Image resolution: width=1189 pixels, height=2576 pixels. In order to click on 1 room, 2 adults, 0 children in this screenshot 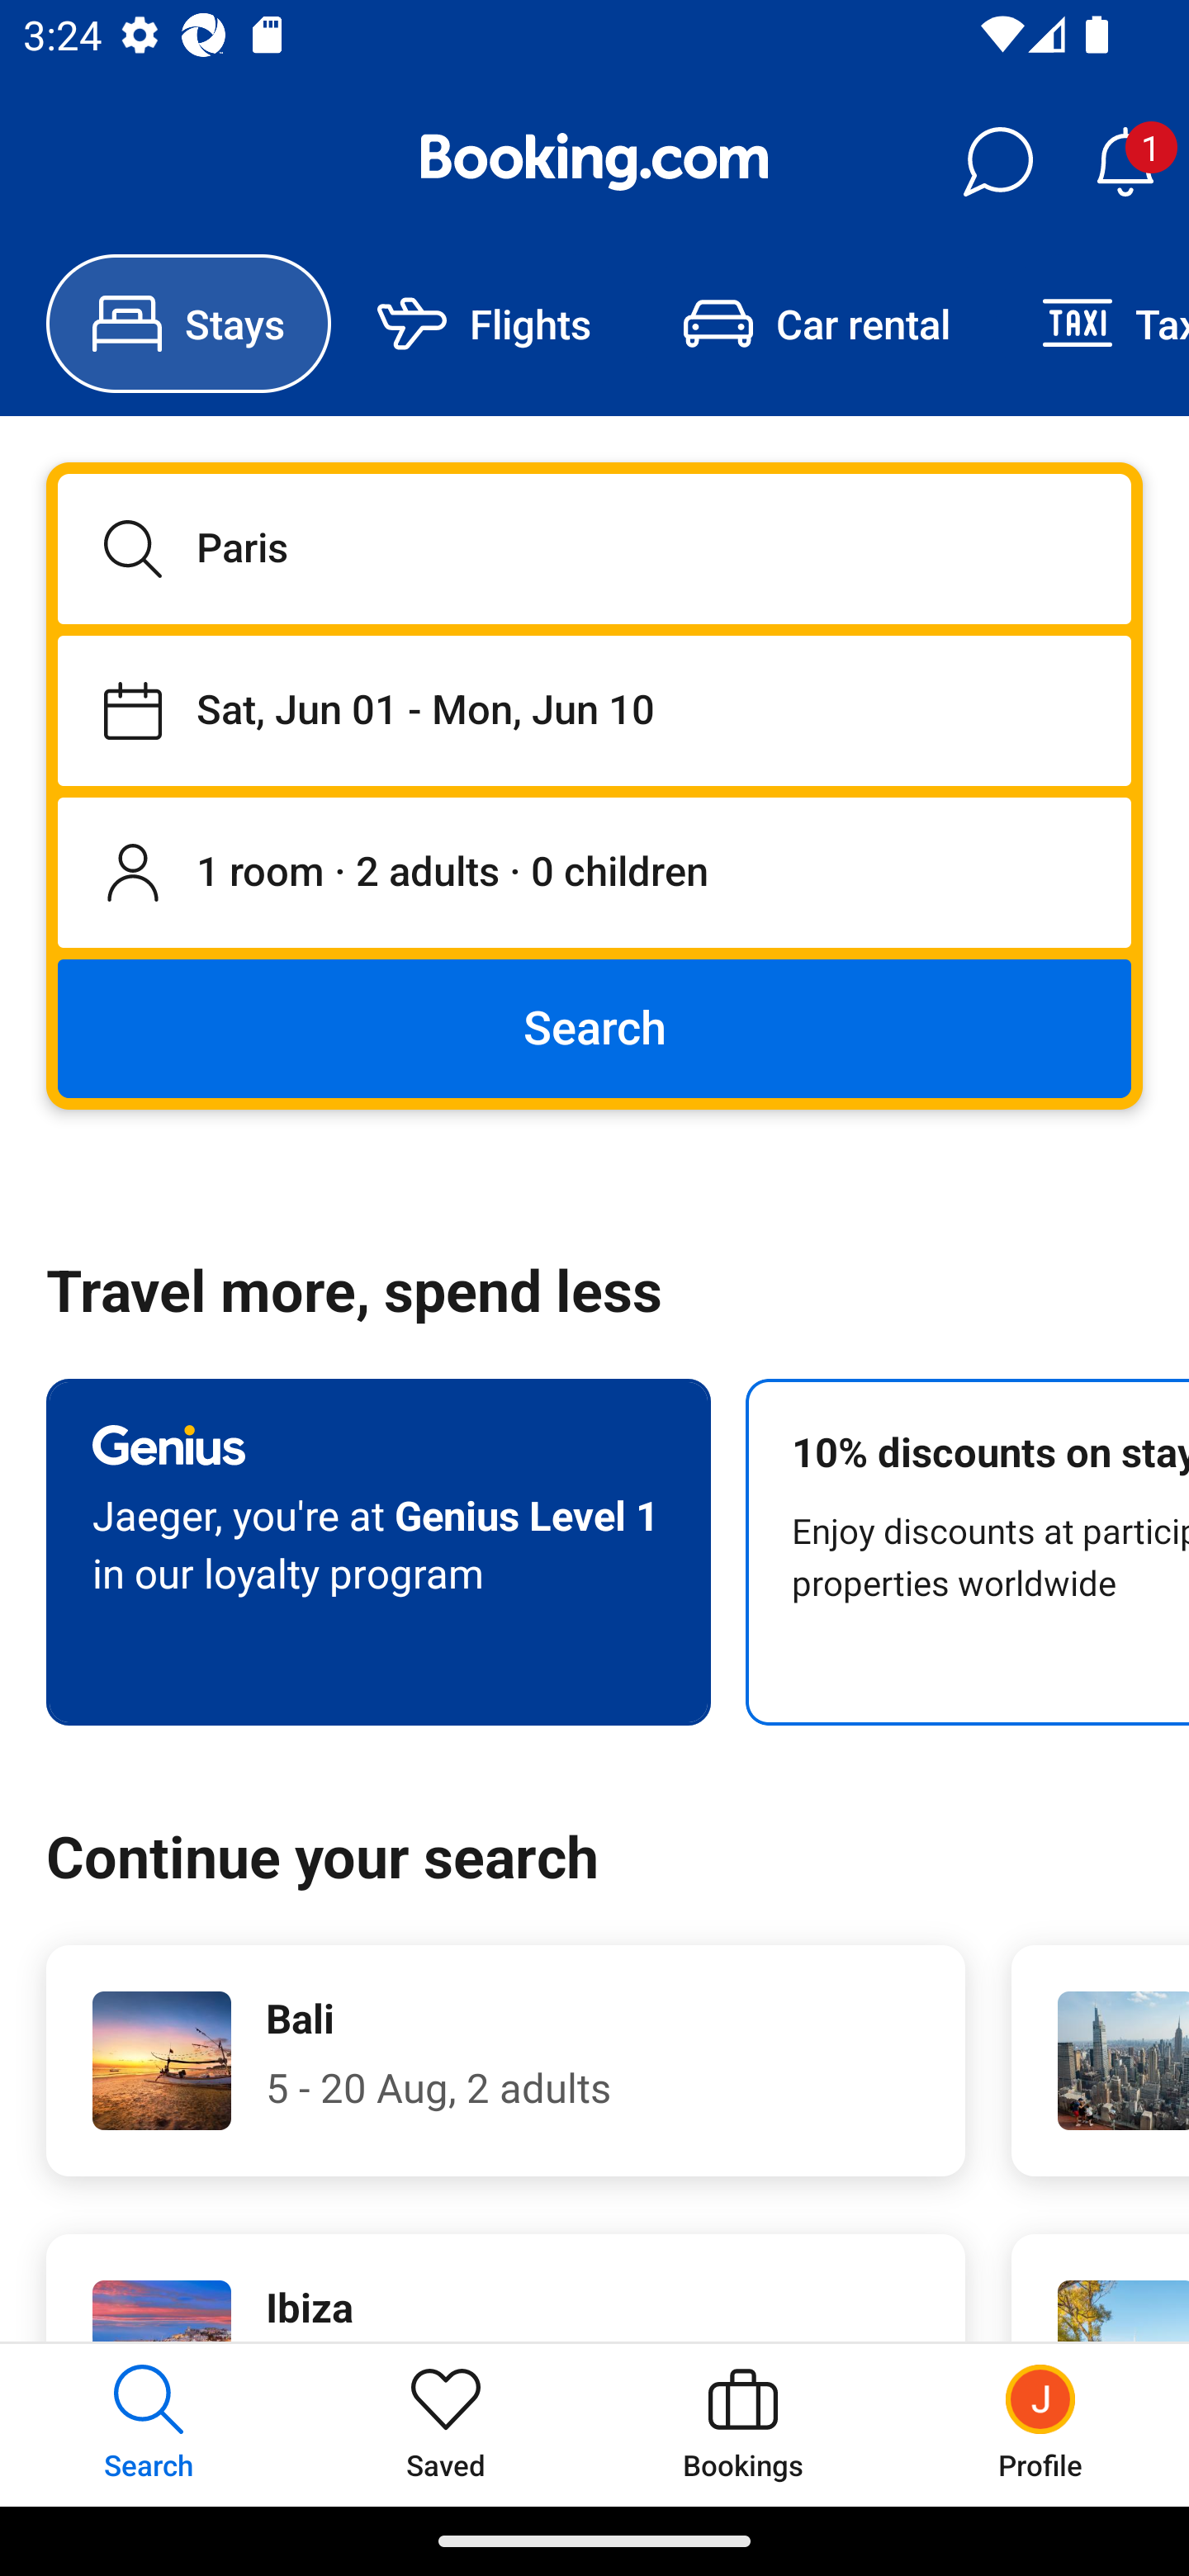, I will do `click(594, 874)`.